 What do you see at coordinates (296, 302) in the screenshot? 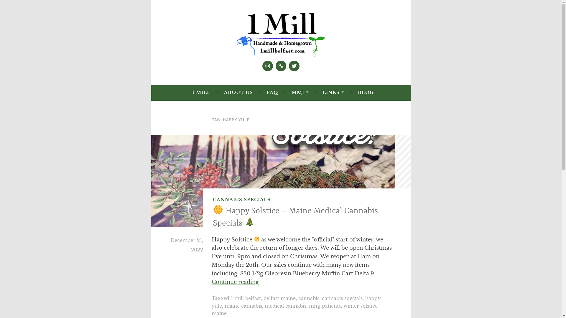
I see `happy yule` at bounding box center [296, 302].